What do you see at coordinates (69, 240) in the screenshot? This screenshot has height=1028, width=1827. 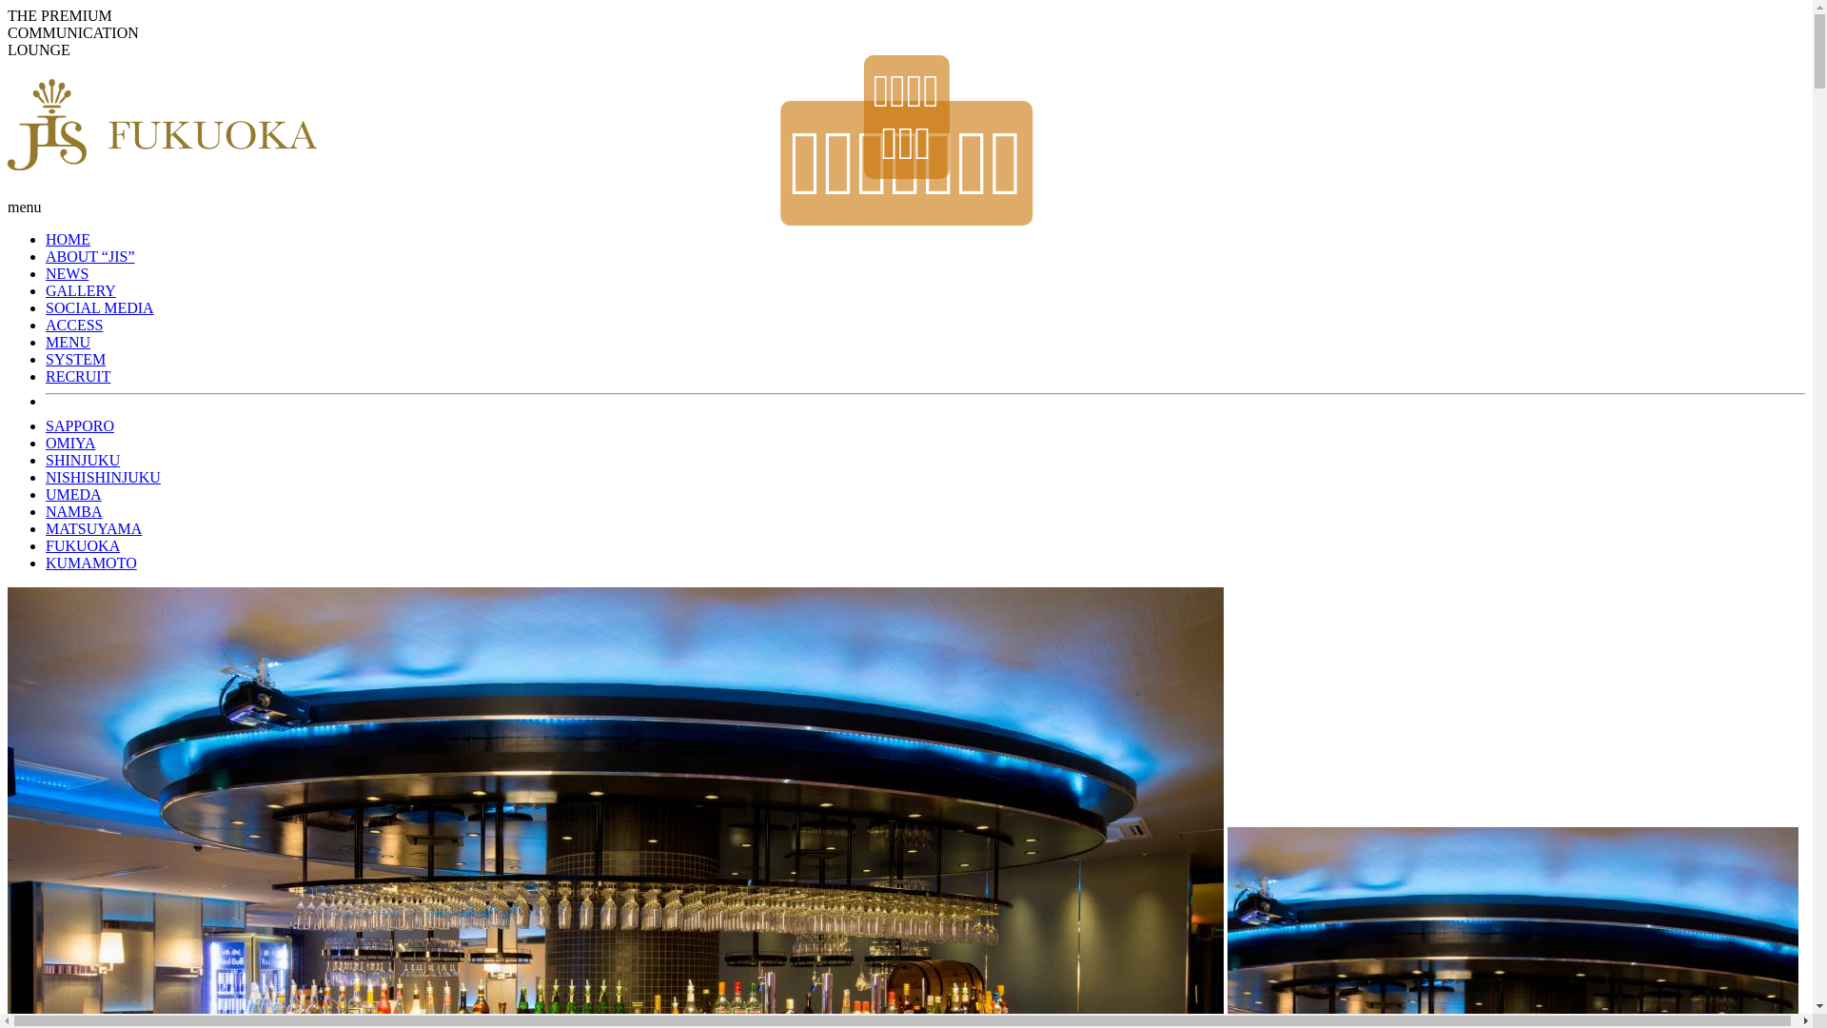 I see `HOME` at bounding box center [69, 240].